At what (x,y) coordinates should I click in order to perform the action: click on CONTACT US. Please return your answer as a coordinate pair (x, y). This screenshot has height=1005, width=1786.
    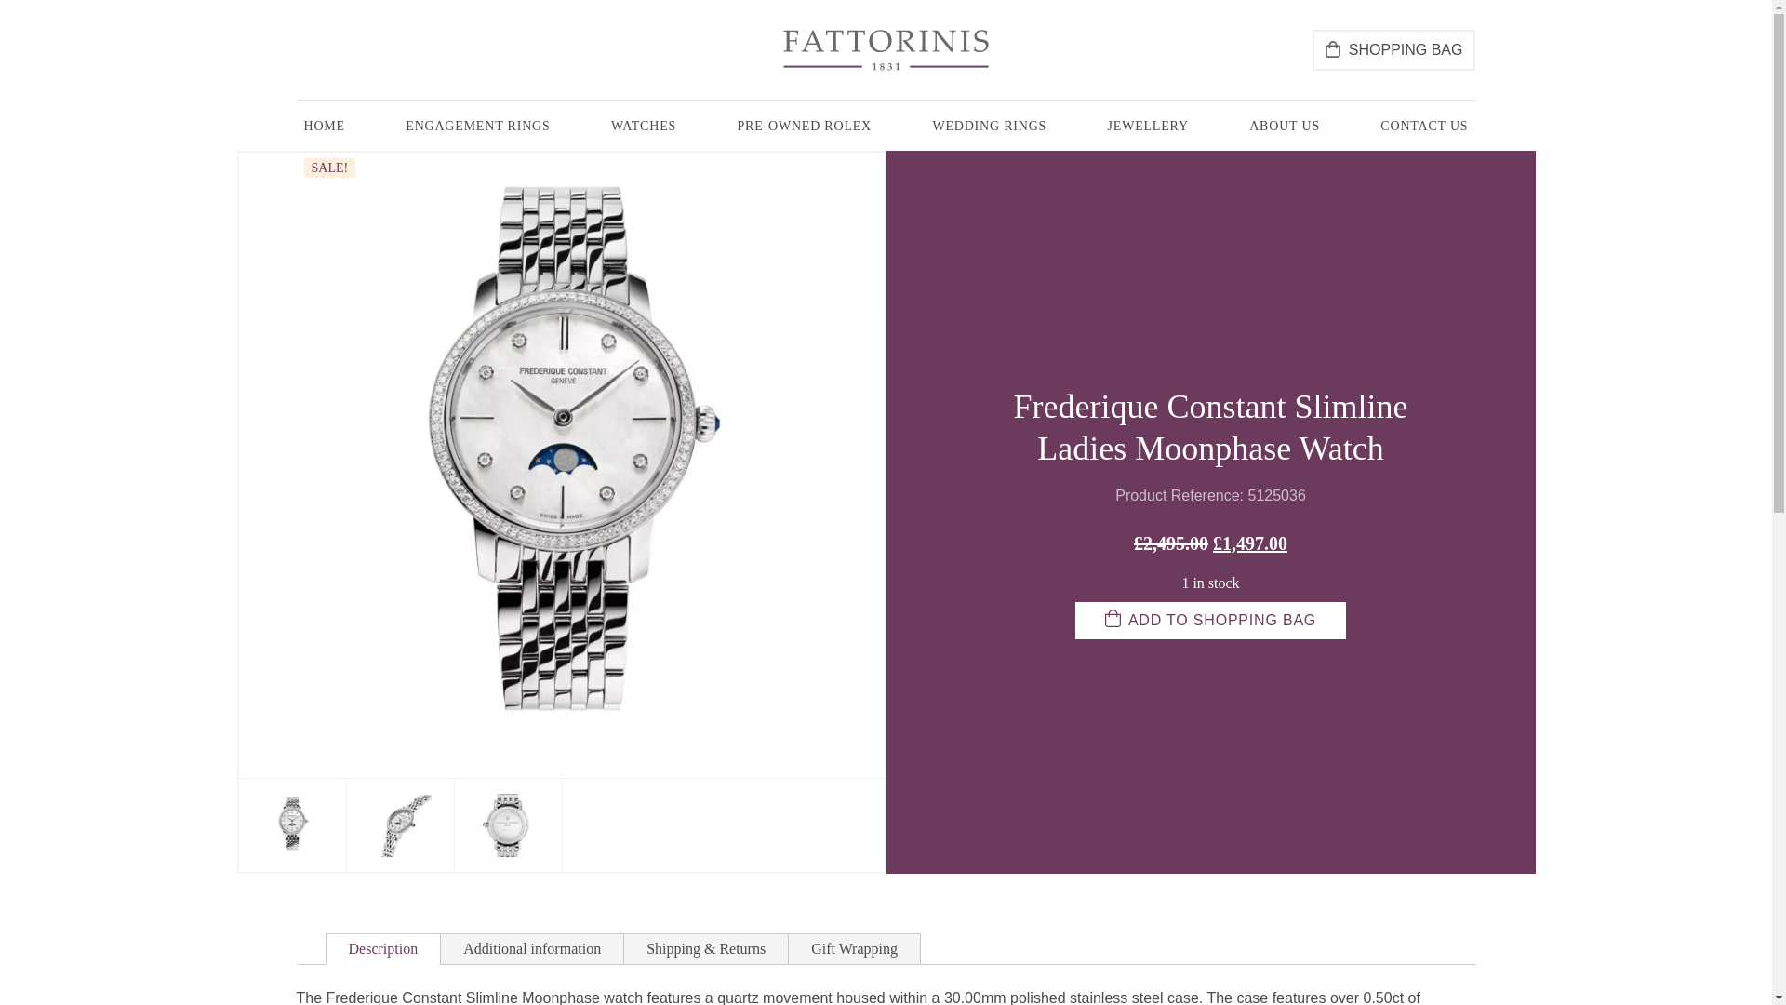
    Looking at the image, I should click on (1423, 127).